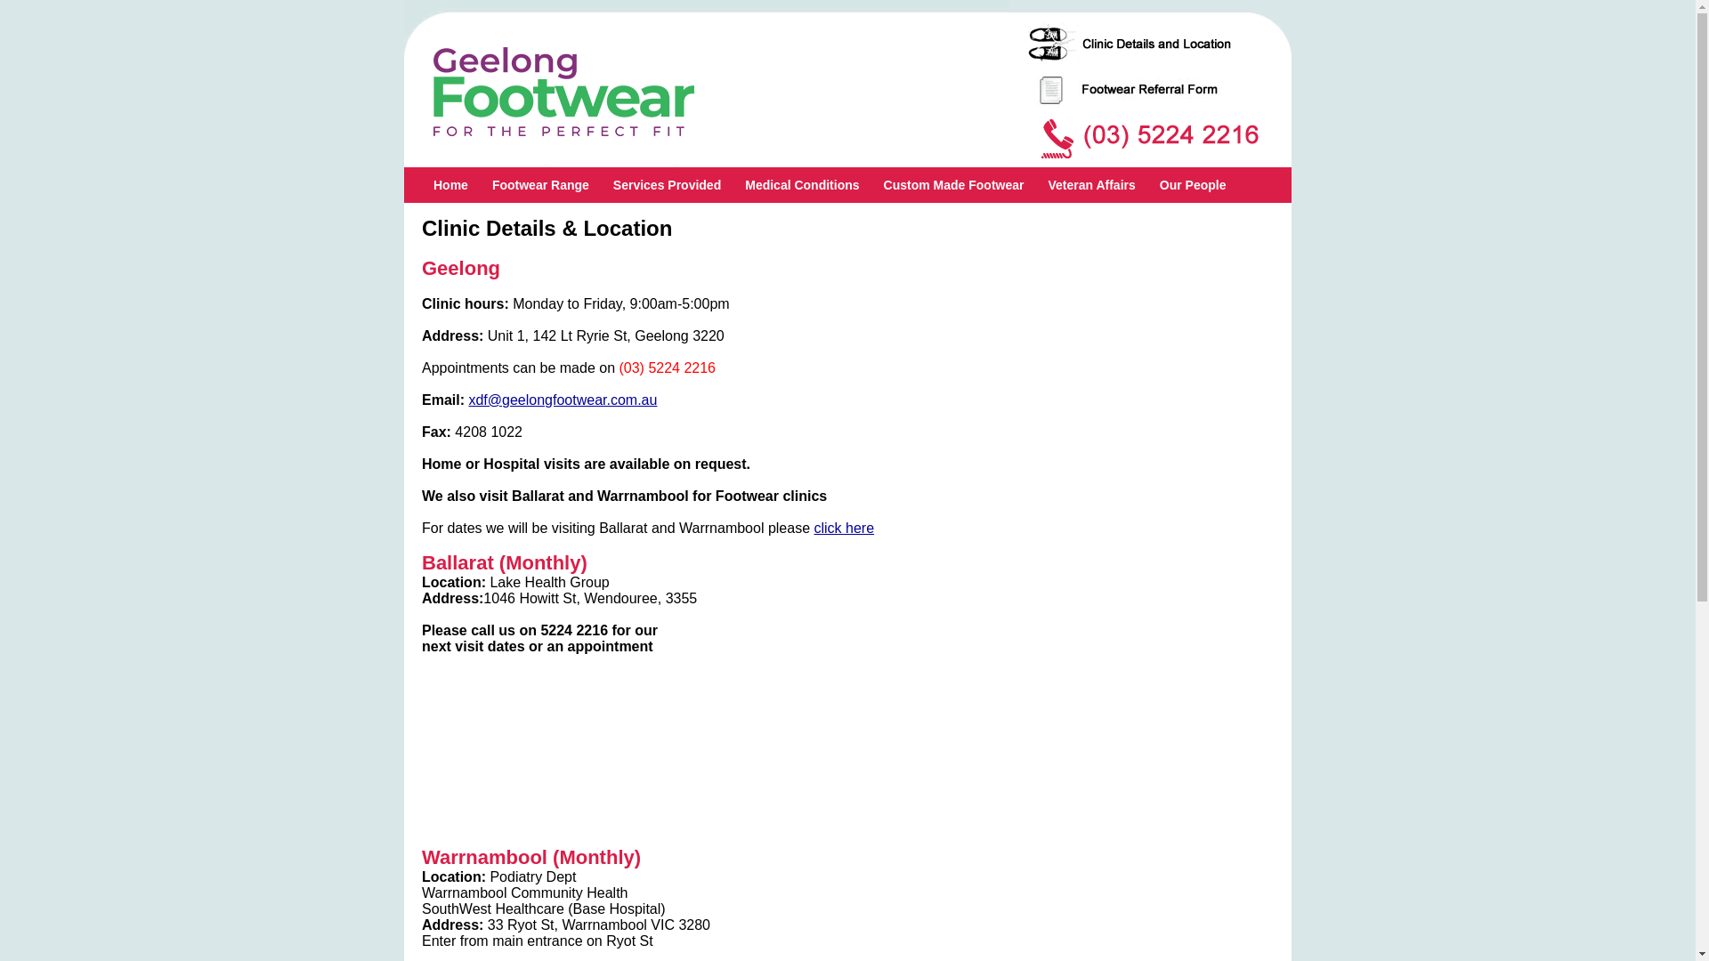  I want to click on Our People, so click(1193, 185).